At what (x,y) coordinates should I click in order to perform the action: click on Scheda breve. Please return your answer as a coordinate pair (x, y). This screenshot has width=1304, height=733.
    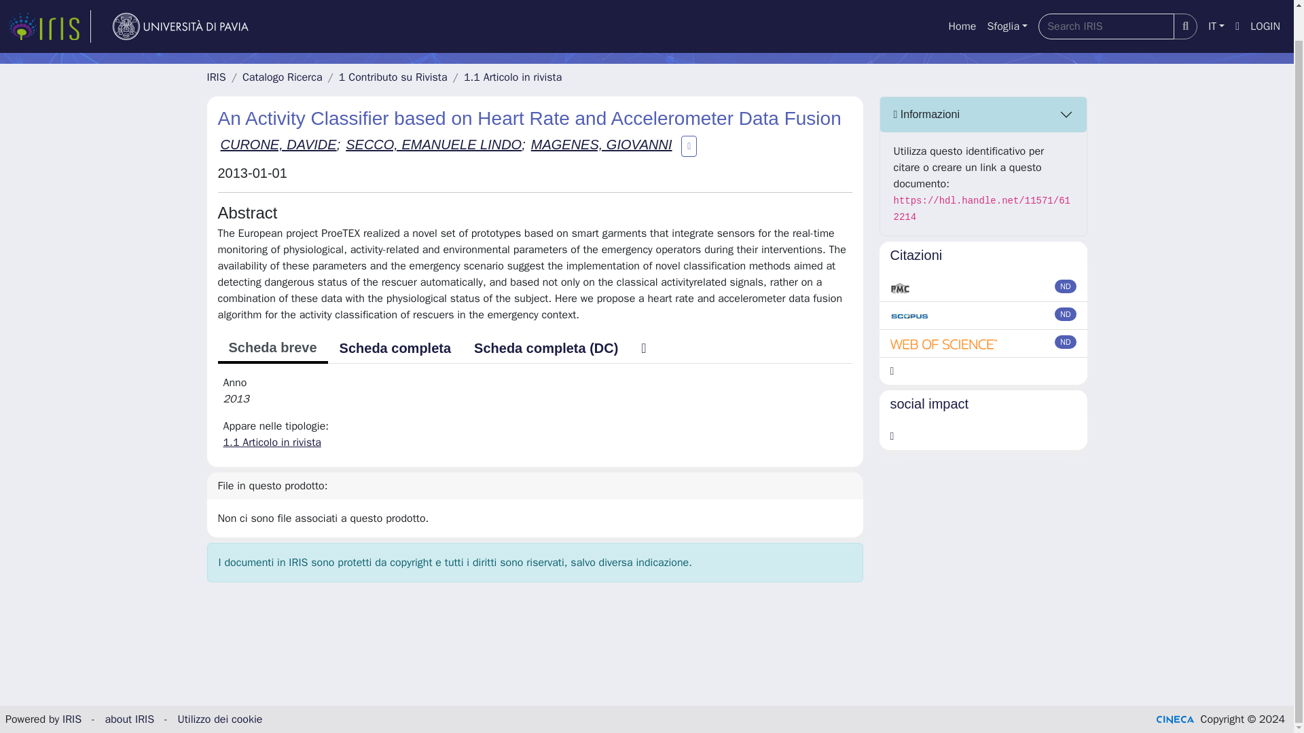
    Looking at the image, I should click on (272, 349).